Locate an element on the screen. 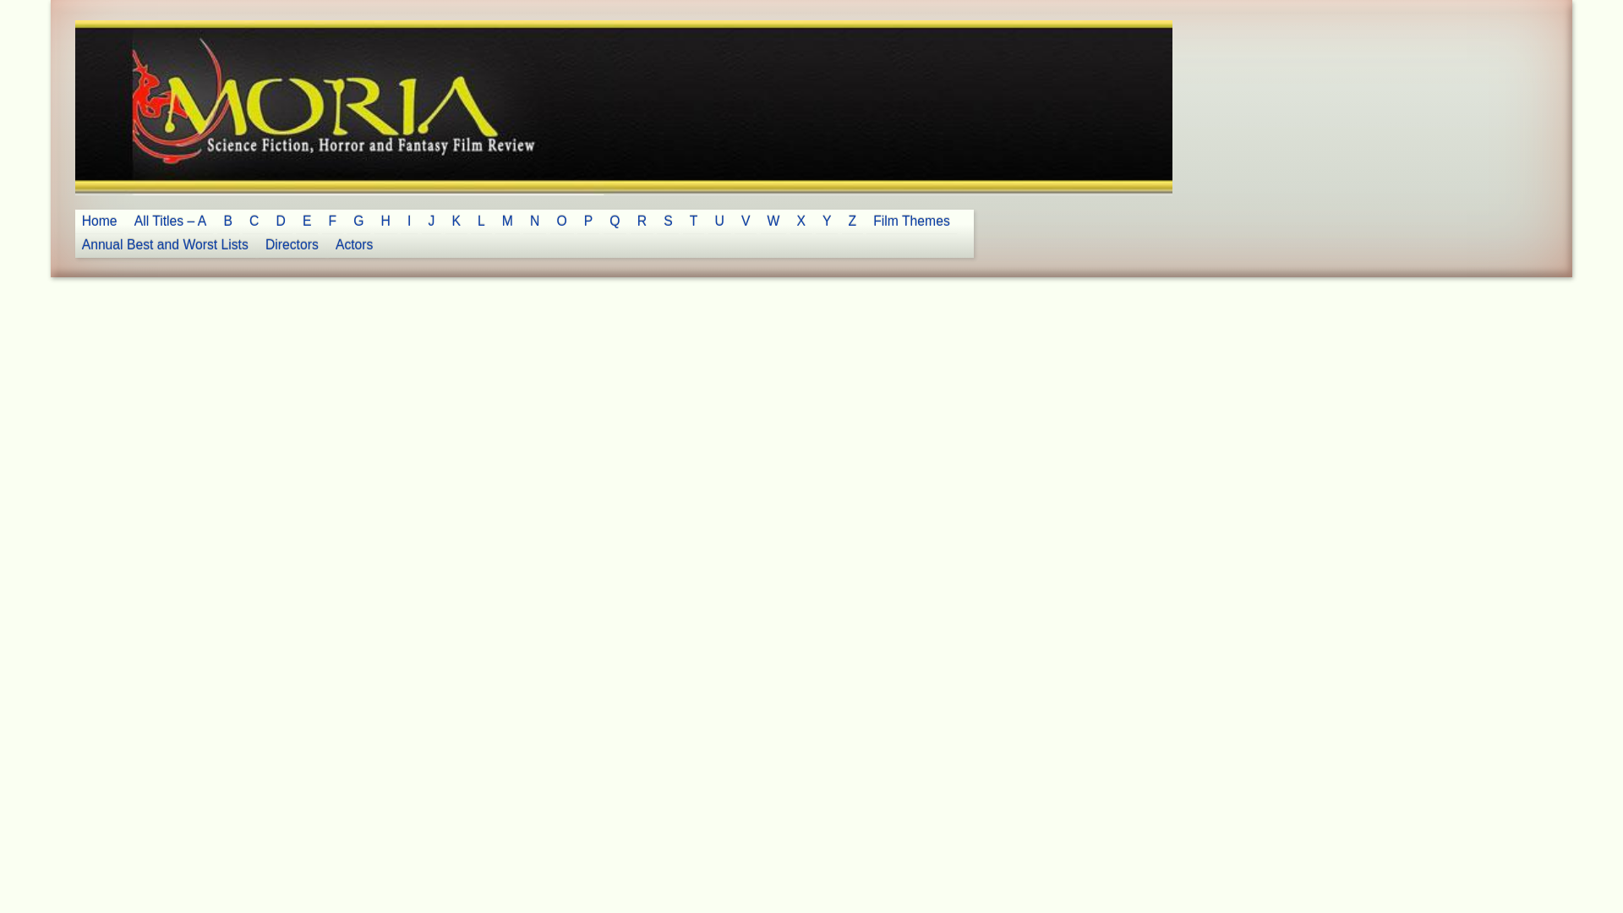 The width and height of the screenshot is (1623, 913). C is located at coordinates (254, 221).